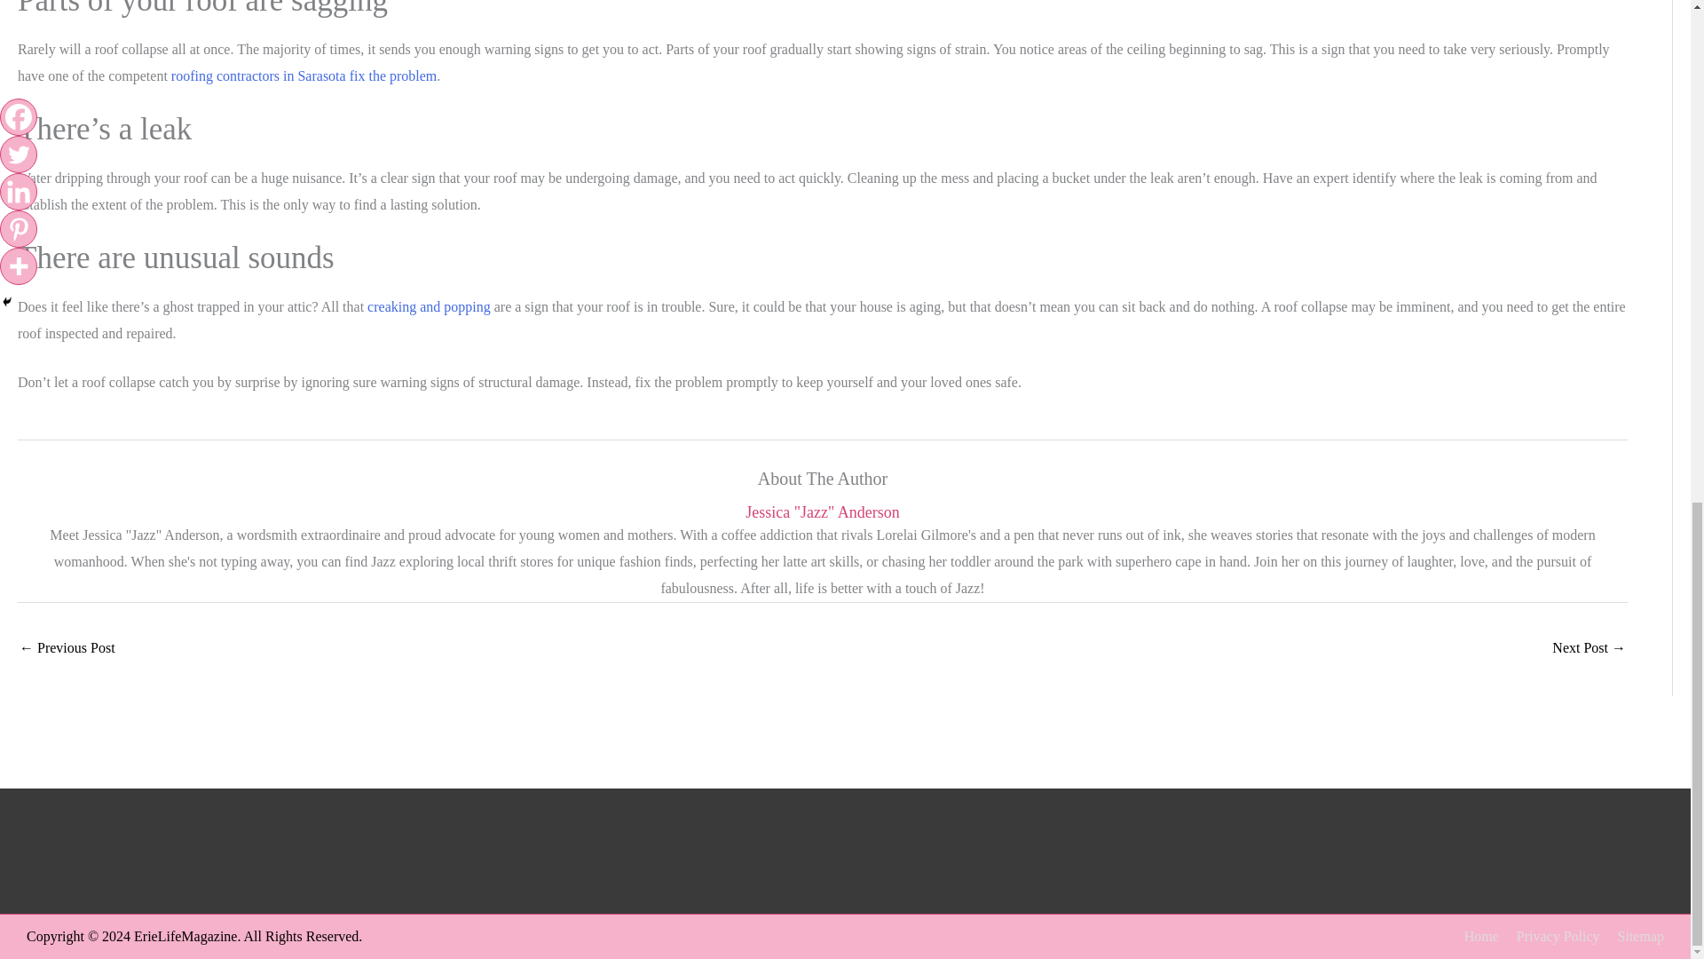  Describe the element at coordinates (429, 306) in the screenshot. I see `creaking and popping` at that location.